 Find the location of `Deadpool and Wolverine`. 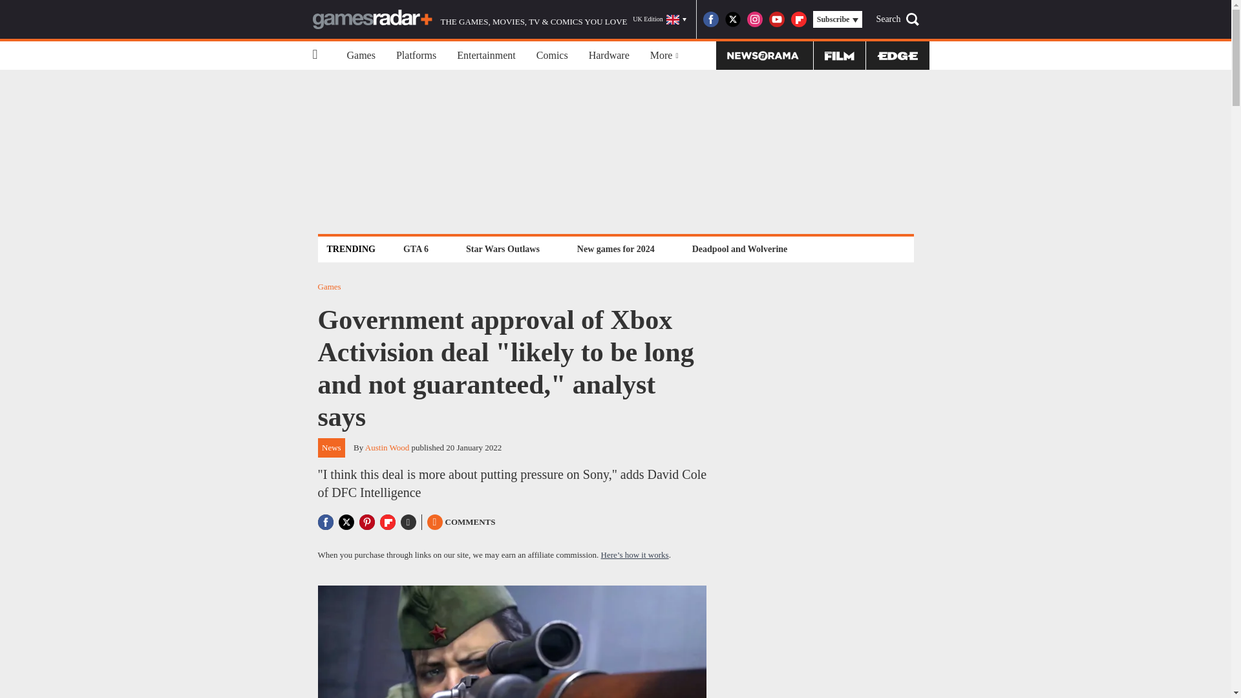

Deadpool and Wolverine is located at coordinates (739, 249).